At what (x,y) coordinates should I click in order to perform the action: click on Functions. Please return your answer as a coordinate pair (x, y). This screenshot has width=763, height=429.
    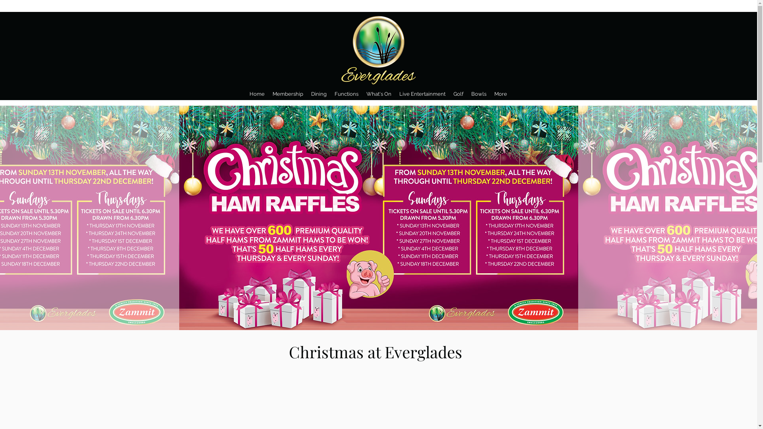
    Looking at the image, I should click on (347, 94).